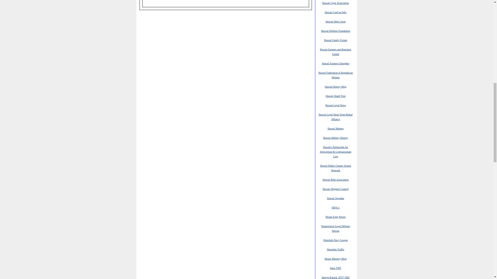 This screenshot has width=497, height=279. What do you see at coordinates (335, 21) in the screenshot?
I see `Hawaii Debt Clock` at bounding box center [335, 21].